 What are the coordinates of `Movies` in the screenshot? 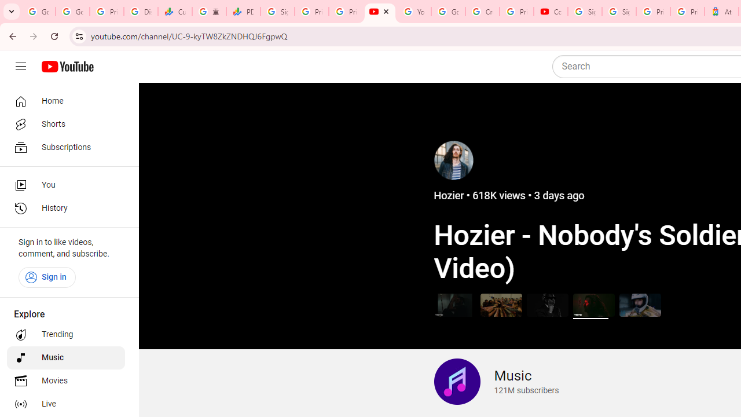 It's located at (66, 381).